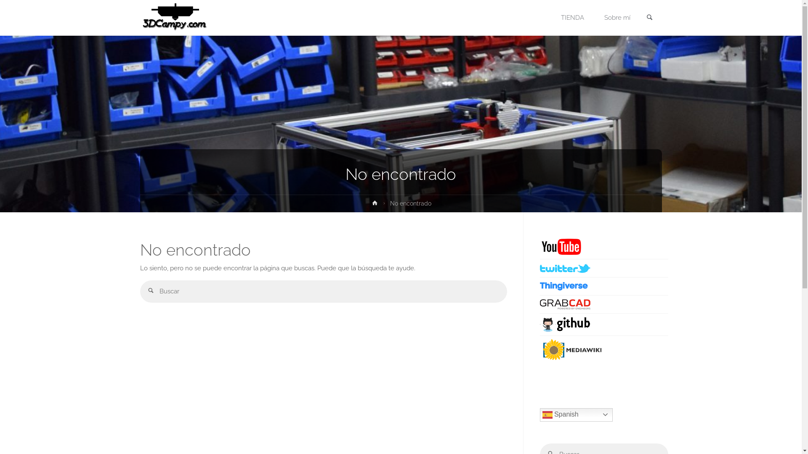 Image resolution: width=808 pixels, height=454 pixels. I want to click on Youtube, so click(565, 325).